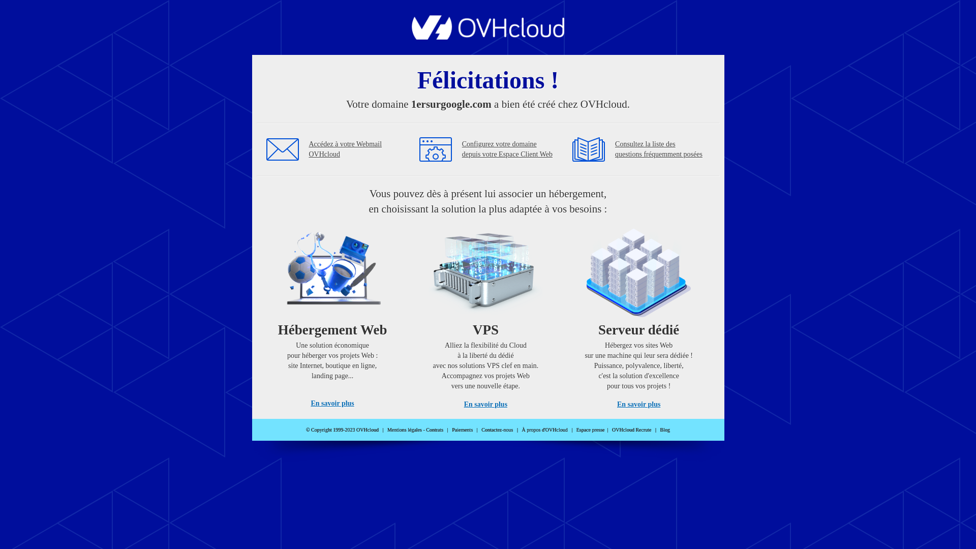  Describe the element at coordinates (463, 430) in the screenshot. I see `Paiements` at that location.